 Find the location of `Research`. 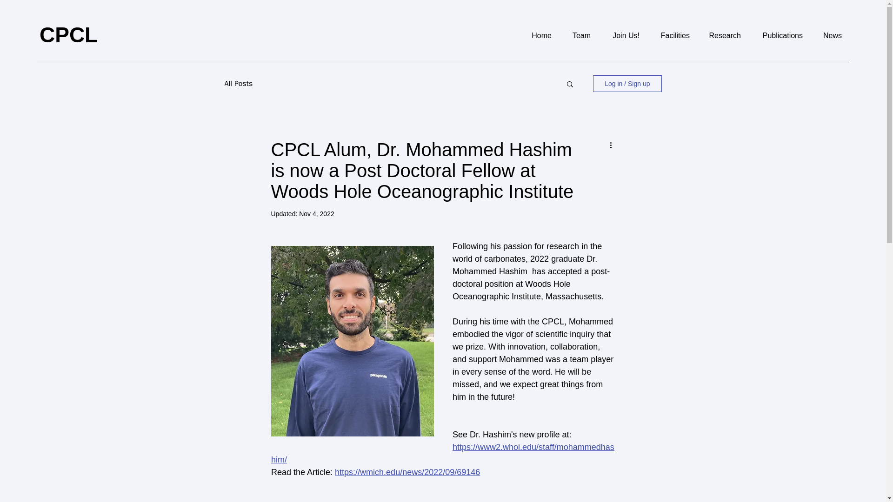

Research is located at coordinates (722, 35).